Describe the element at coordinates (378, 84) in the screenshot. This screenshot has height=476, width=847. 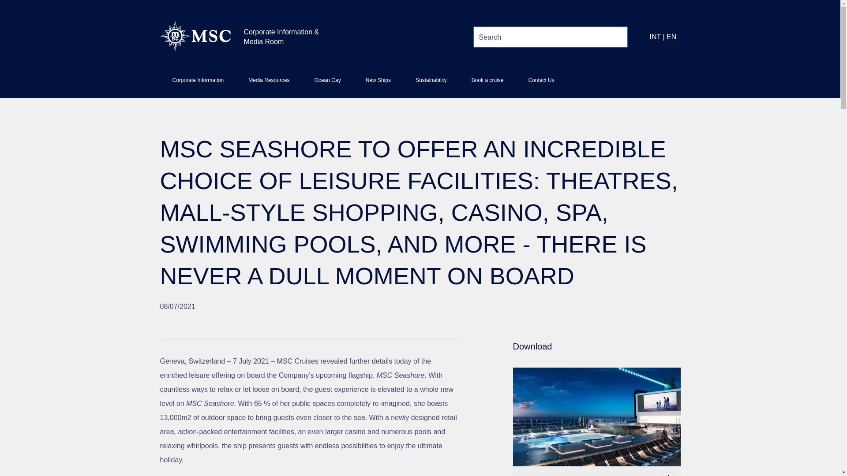
I see `New Ships` at that location.